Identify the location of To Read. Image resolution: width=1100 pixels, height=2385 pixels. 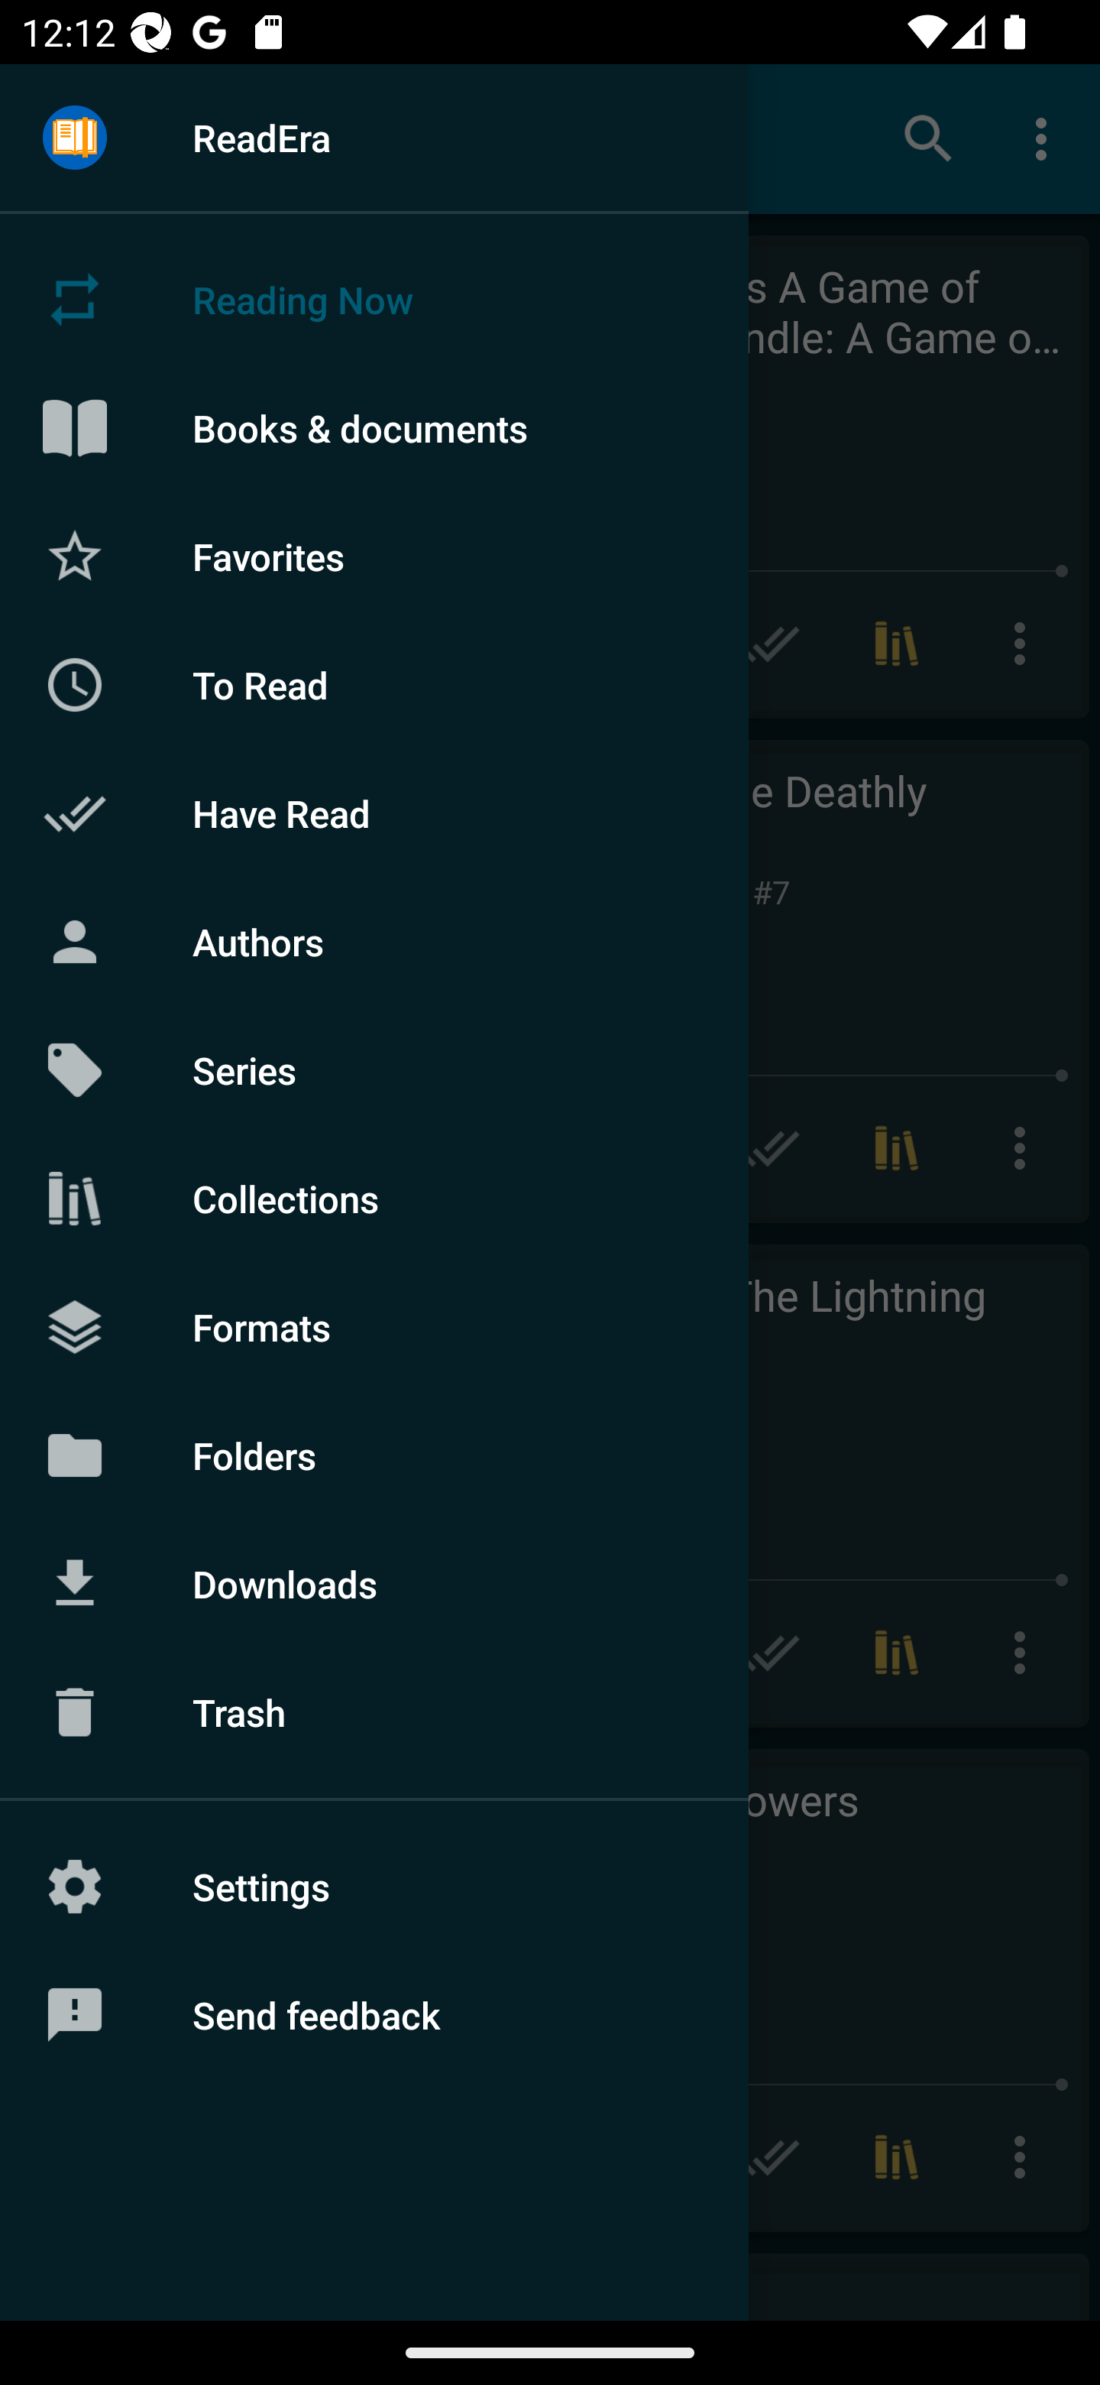
(374, 684).